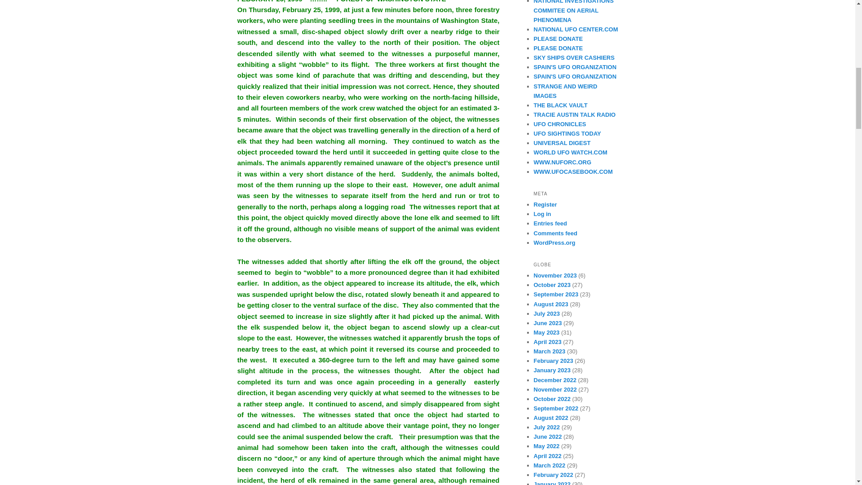 The height and width of the screenshot is (485, 862). I want to click on PLEASE MAKE A DONATION BY PAY PAL, so click(558, 39).